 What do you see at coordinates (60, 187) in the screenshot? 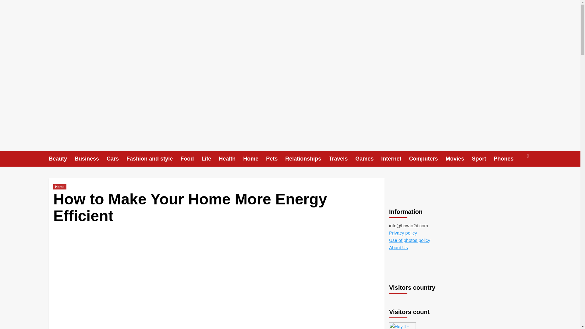
I see `Home` at bounding box center [60, 187].